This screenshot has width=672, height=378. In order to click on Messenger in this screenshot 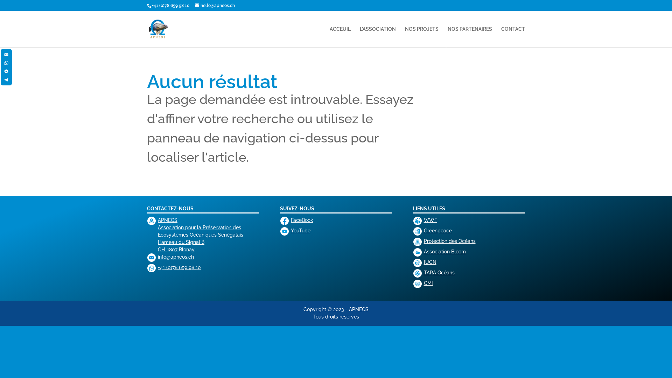, I will do `click(6, 71)`.